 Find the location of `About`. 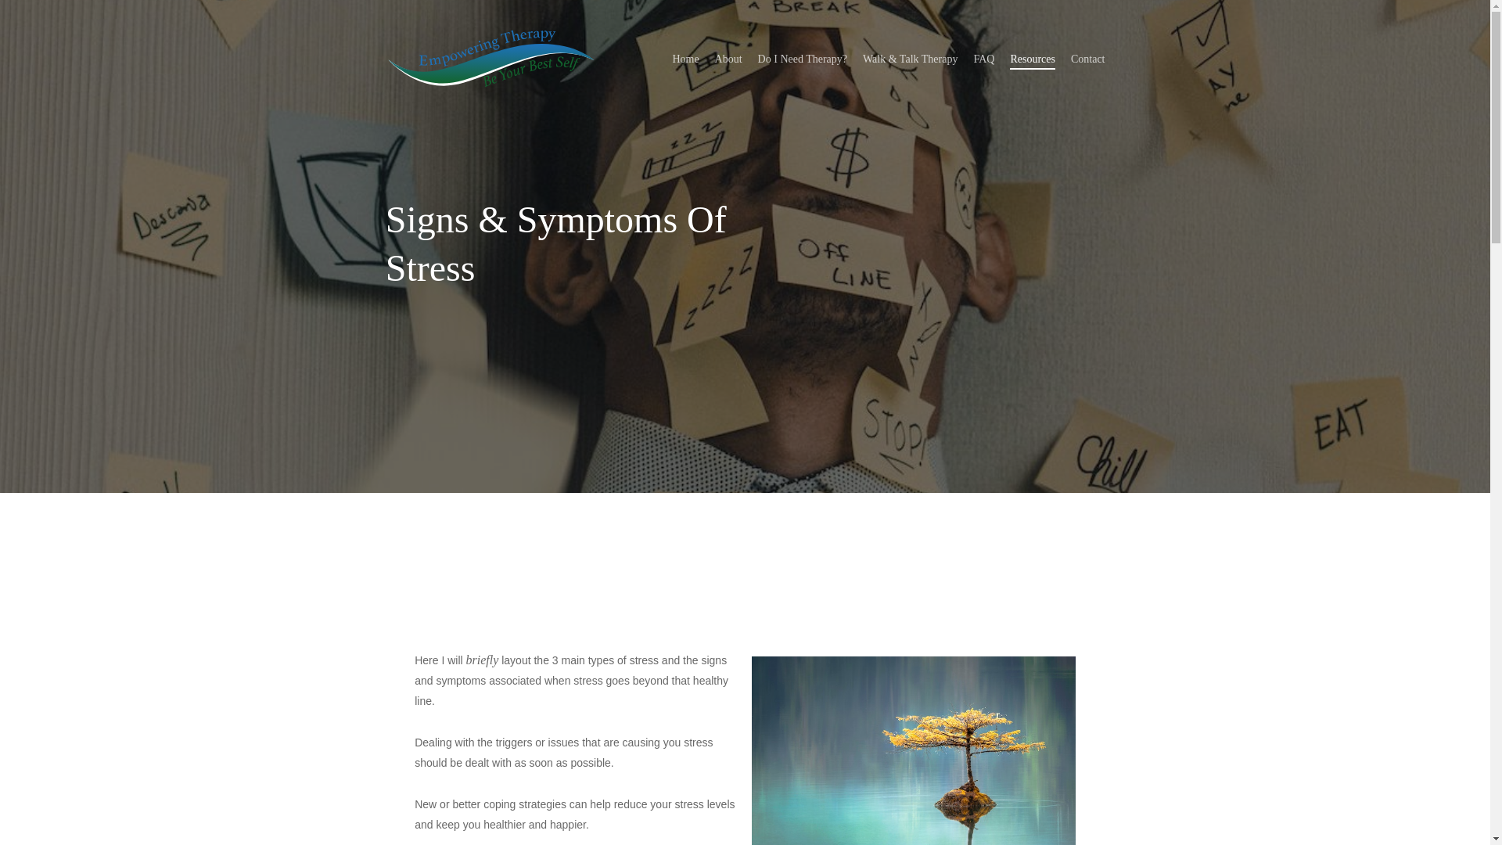

About is located at coordinates (728, 59).